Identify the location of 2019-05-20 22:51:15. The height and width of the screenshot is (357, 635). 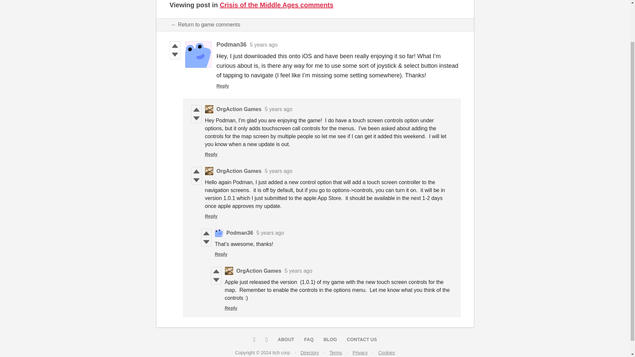
(298, 271).